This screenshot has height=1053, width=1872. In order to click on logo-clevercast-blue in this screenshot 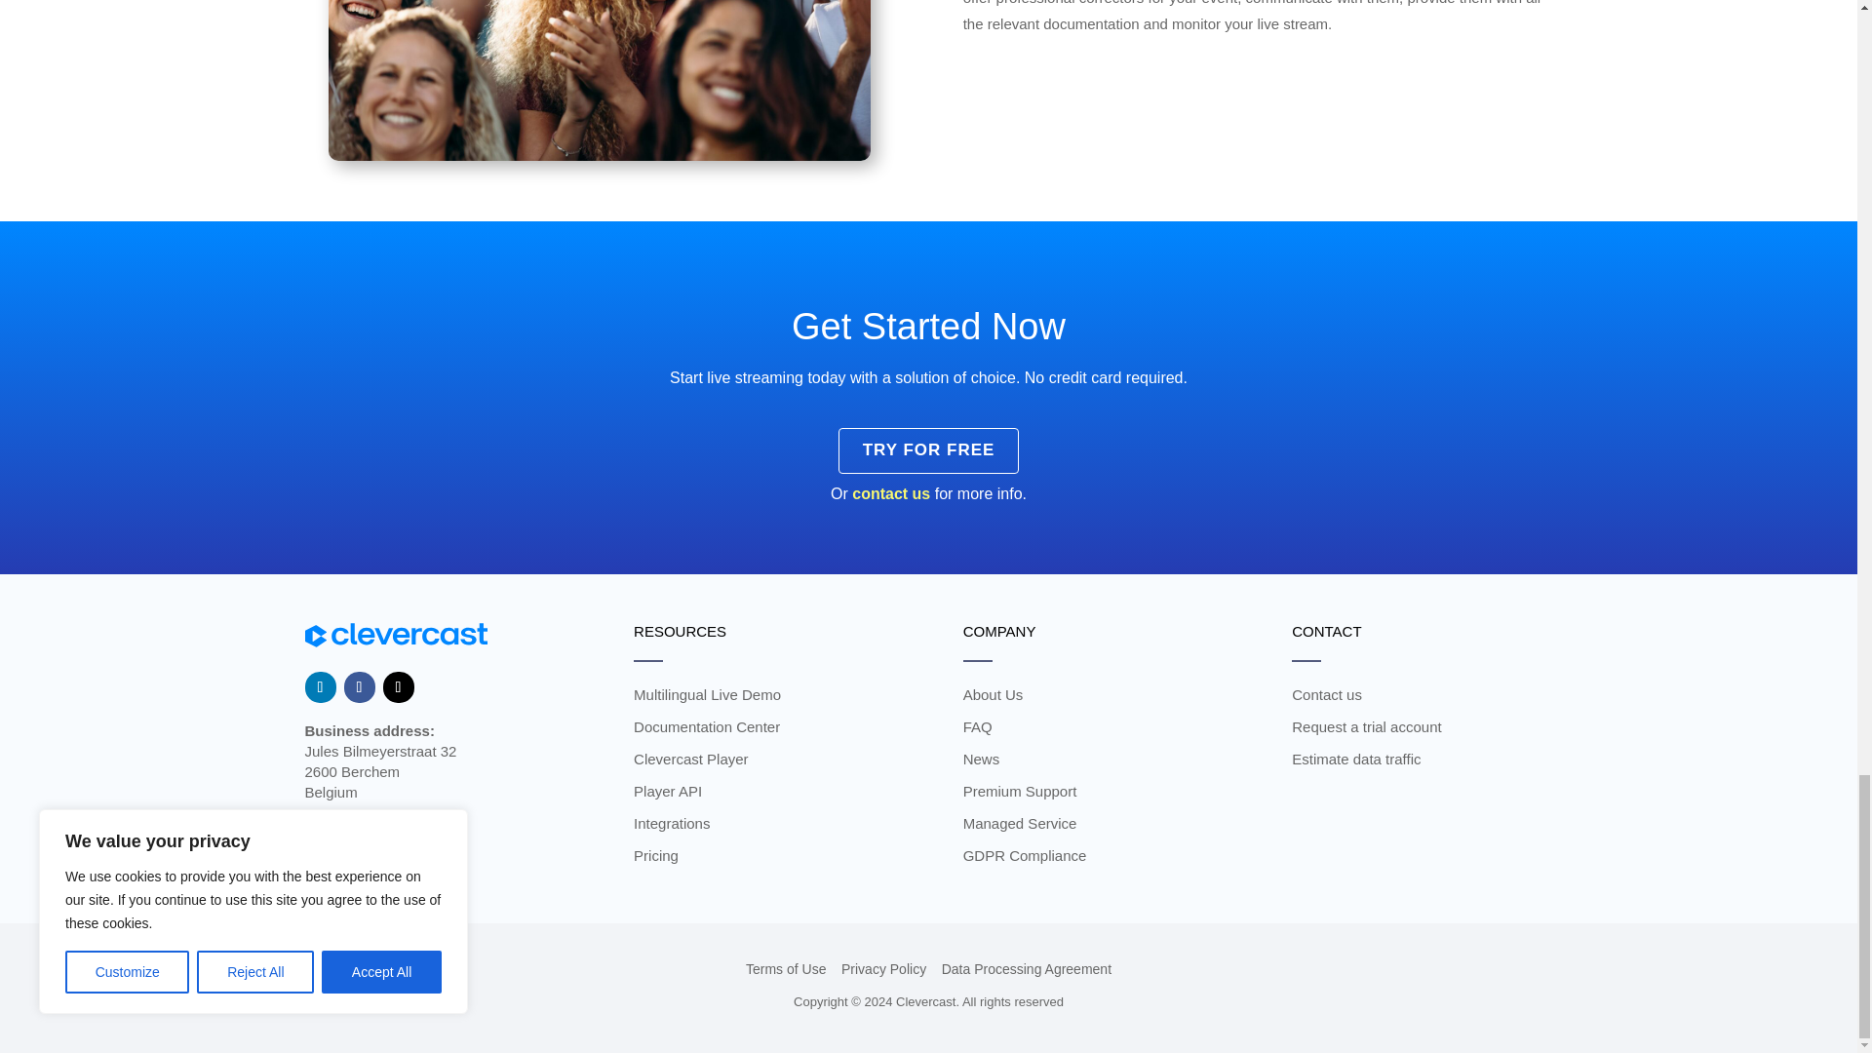, I will do `click(395, 636)`.